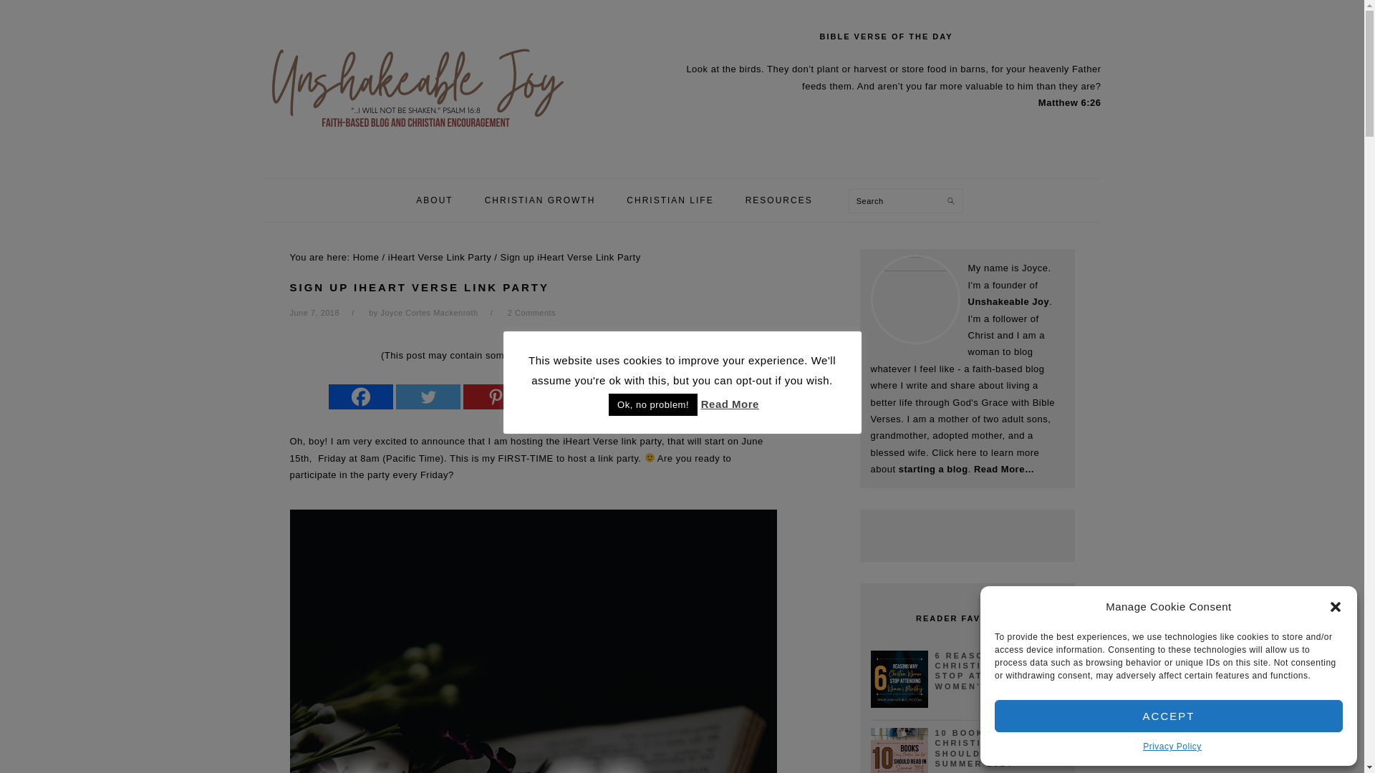  Describe the element at coordinates (443, 84) in the screenshot. I see `UNSHAKEABLE JOY` at that location.